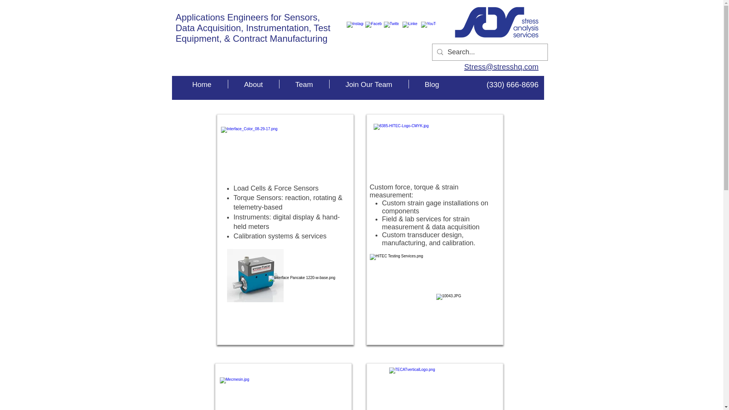  What do you see at coordinates (369, 84) in the screenshot?
I see `Join Our Team` at bounding box center [369, 84].